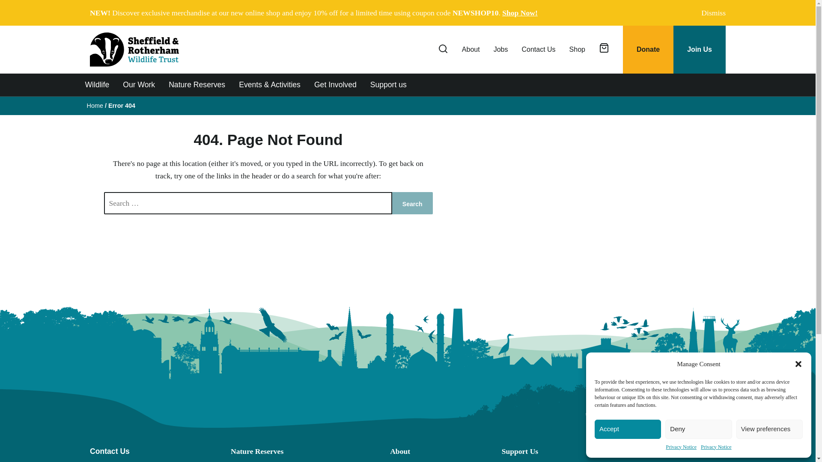  What do you see at coordinates (712, 13) in the screenshot?
I see `Dismiss` at bounding box center [712, 13].